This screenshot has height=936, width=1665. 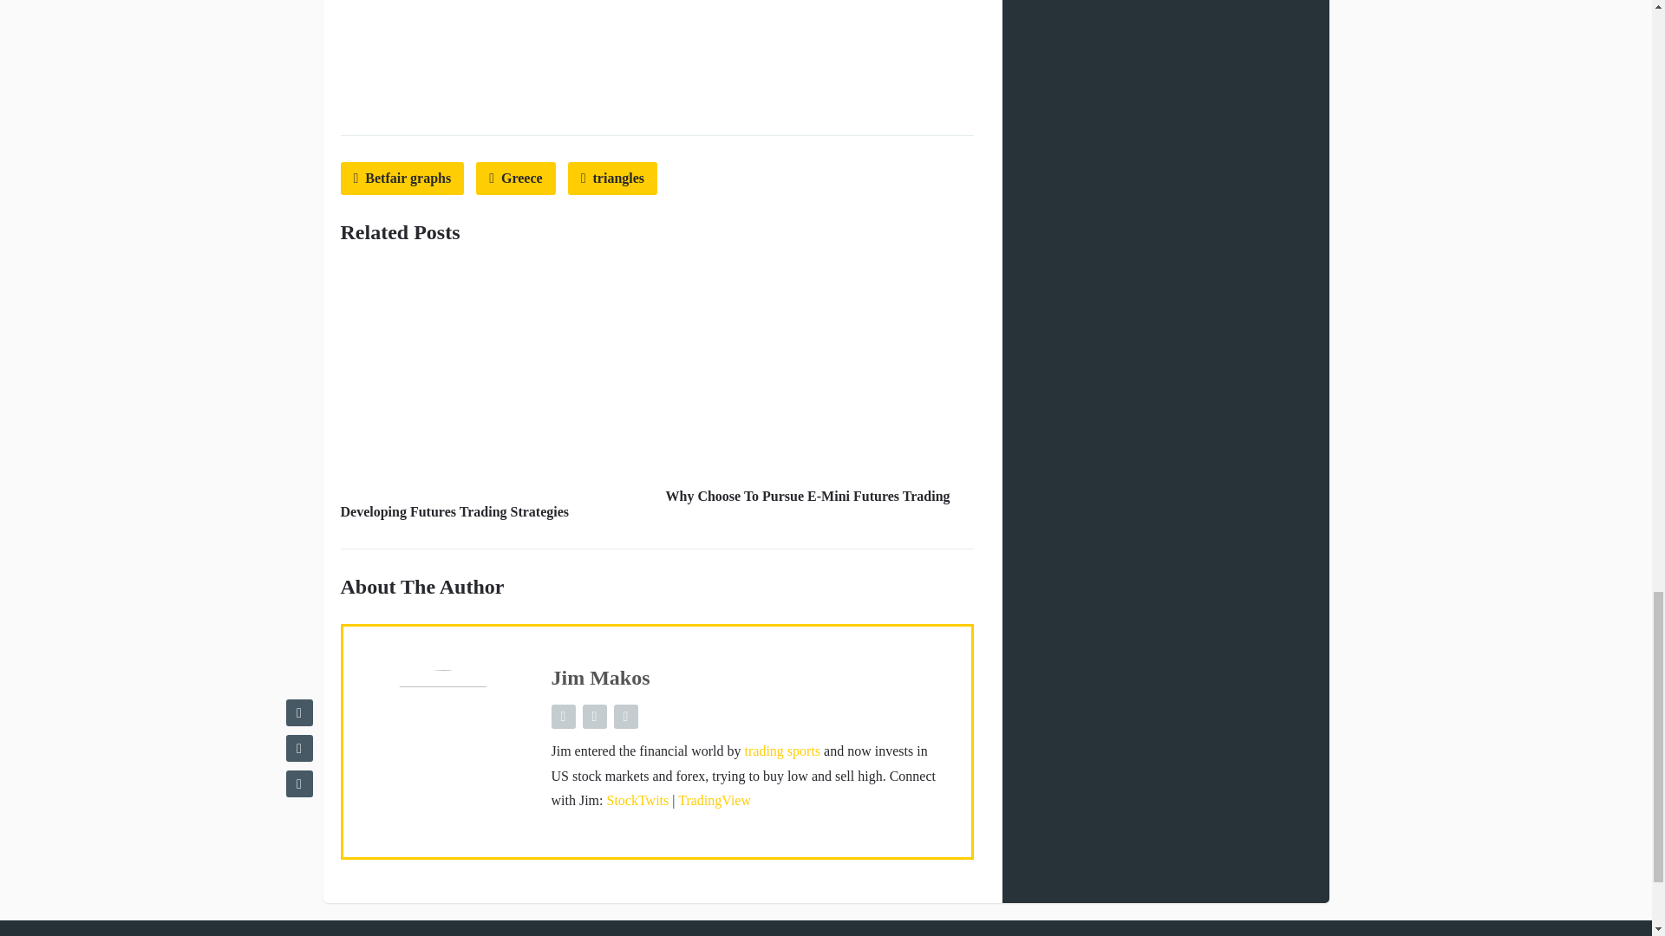 I want to click on Greece, so click(x=516, y=179).